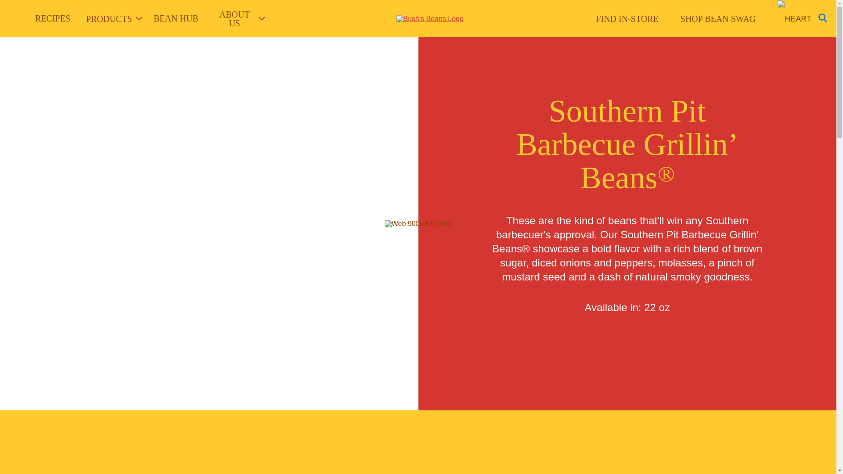  What do you see at coordinates (53, 18) in the screenshot?
I see `RECIPES` at bounding box center [53, 18].